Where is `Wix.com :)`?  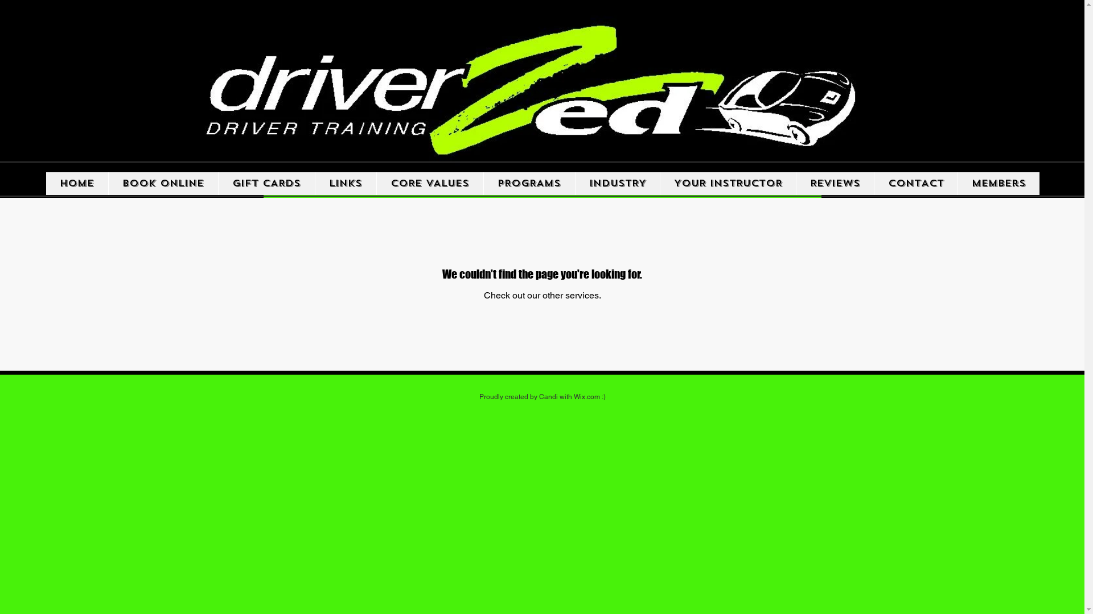 Wix.com :) is located at coordinates (590, 397).